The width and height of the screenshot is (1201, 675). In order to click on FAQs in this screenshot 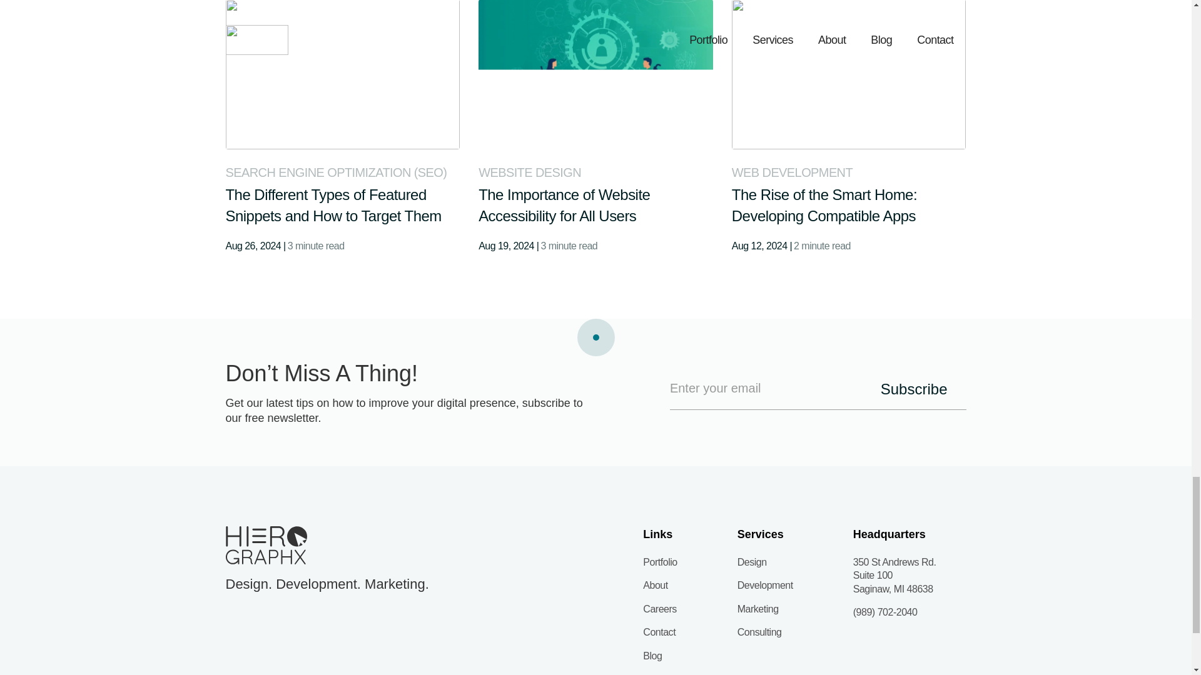, I will do `click(659, 674)`.